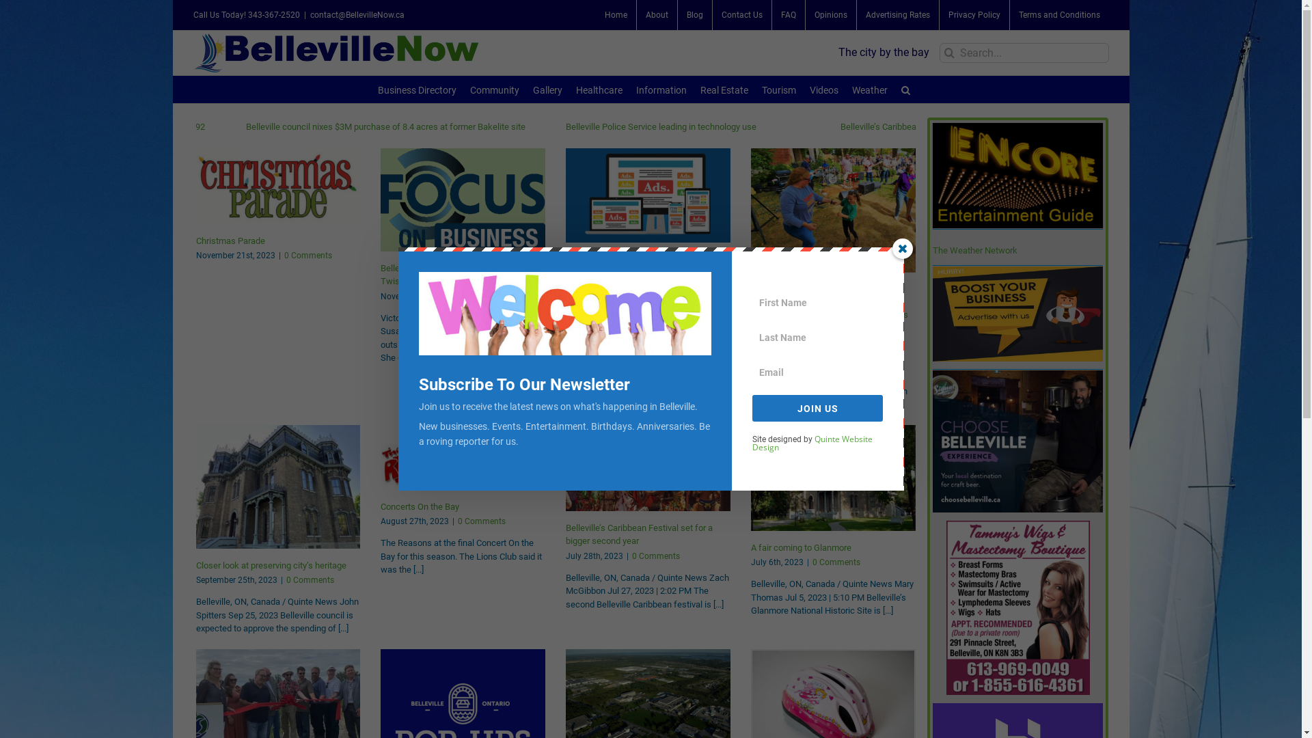  Describe the element at coordinates (495, 89) in the screenshot. I see `Community` at that location.